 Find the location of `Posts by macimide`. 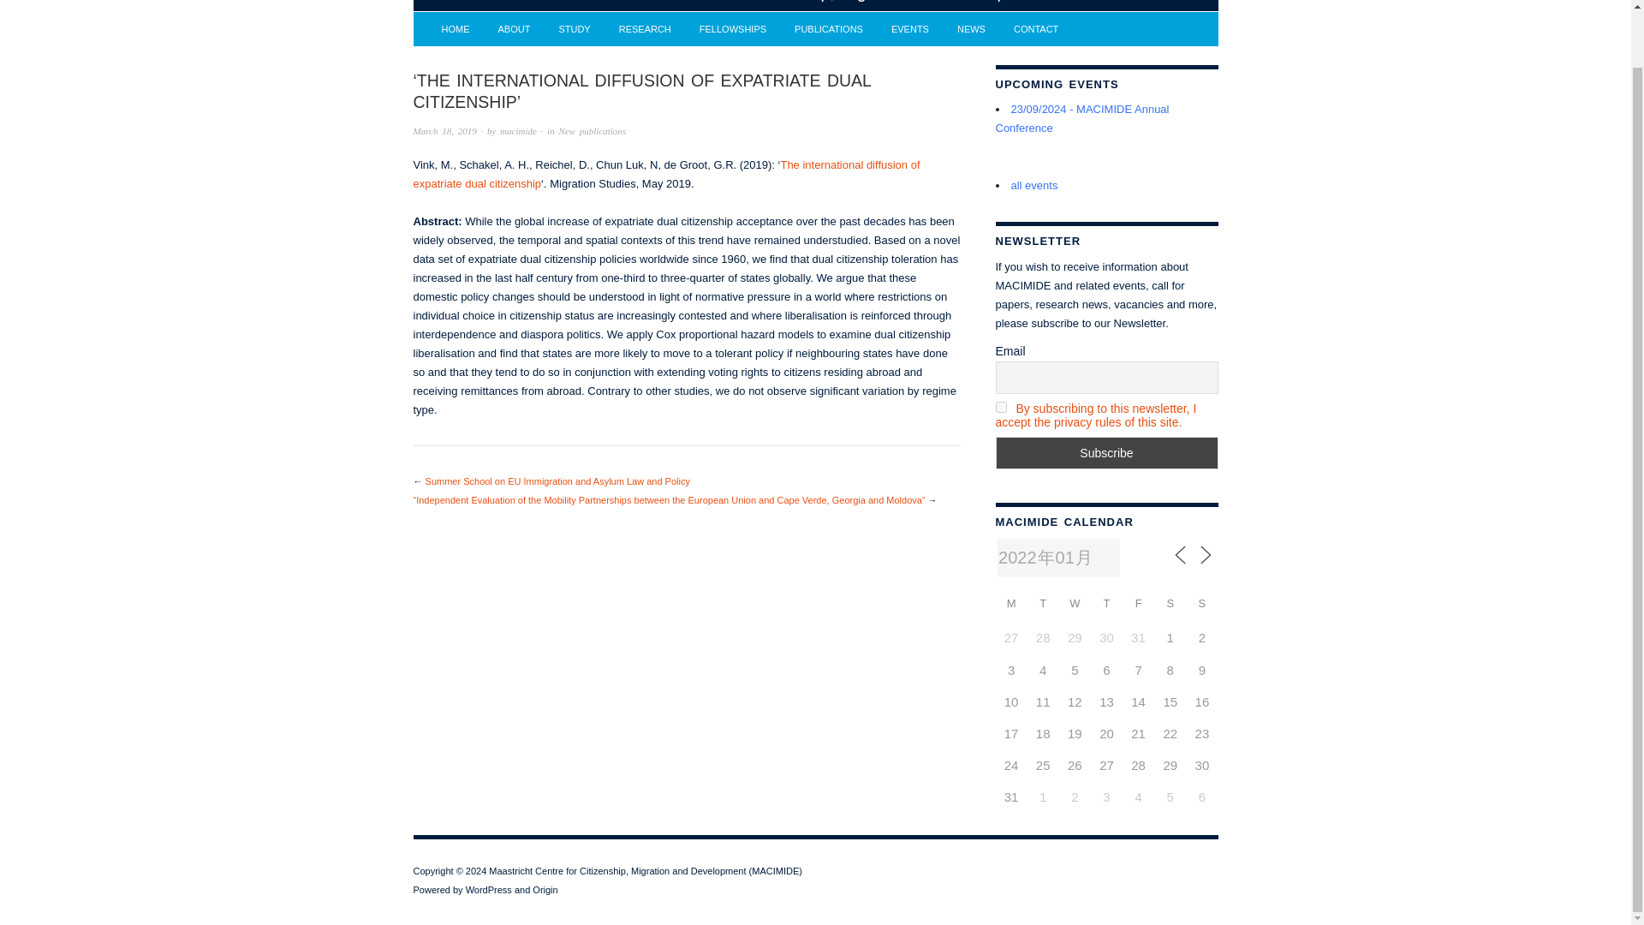

Posts by macimide is located at coordinates (518, 130).